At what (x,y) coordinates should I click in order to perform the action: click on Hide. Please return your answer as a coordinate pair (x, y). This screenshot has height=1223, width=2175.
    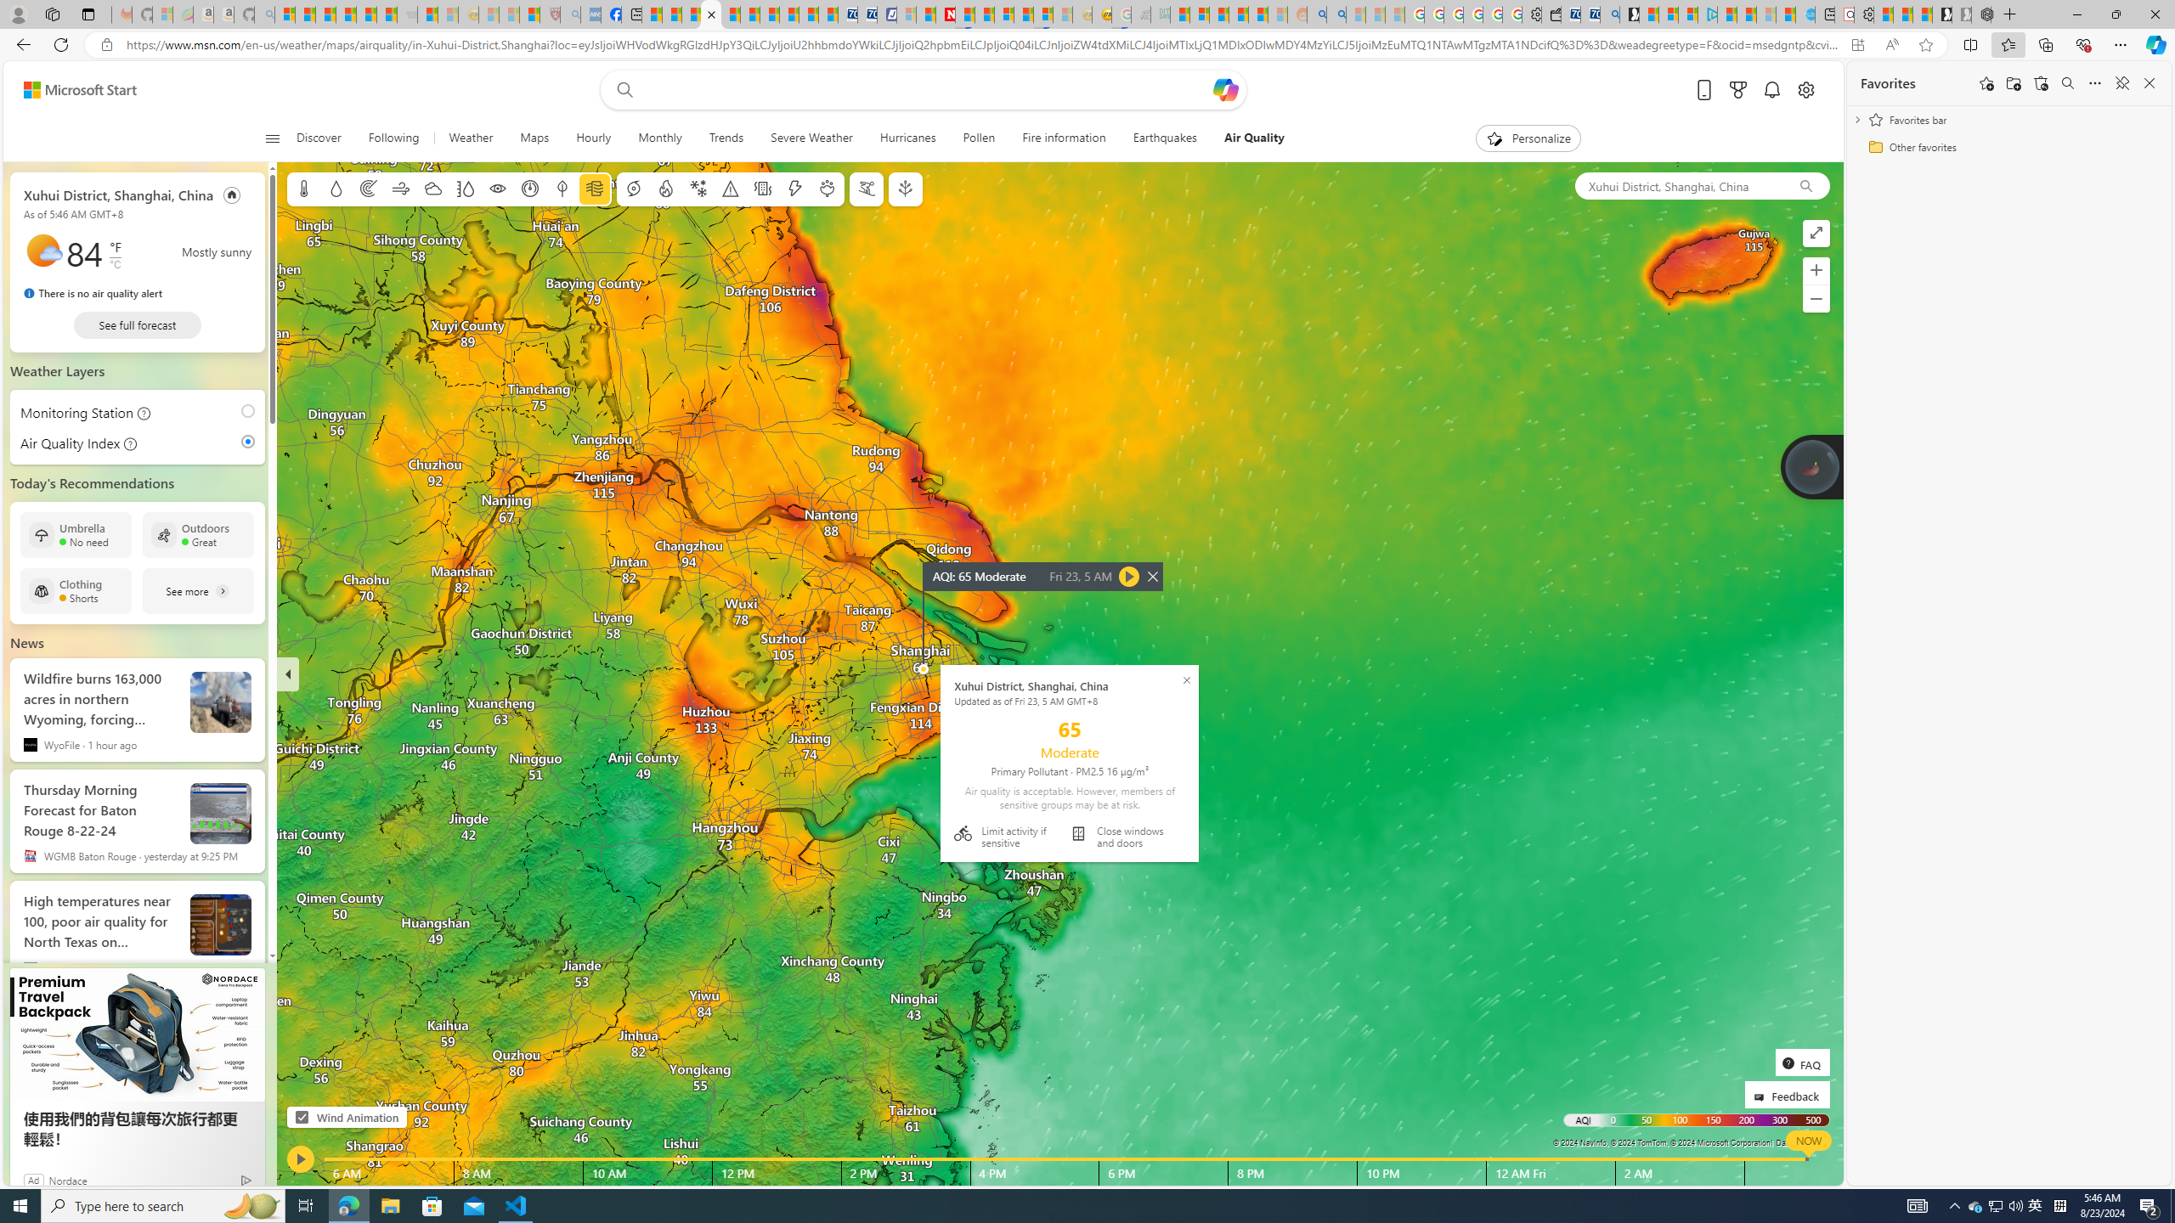
    Looking at the image, I should click on (288, 673).